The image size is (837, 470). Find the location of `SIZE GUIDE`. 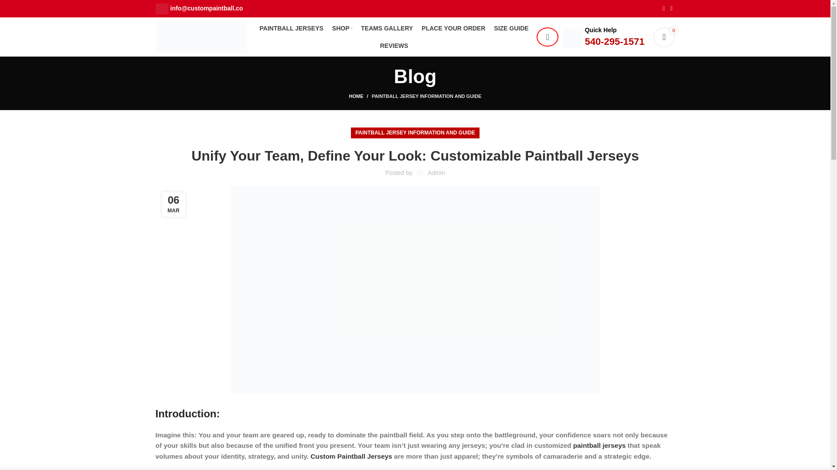

SIZE GUIDE is located at coordinates (511, 28).